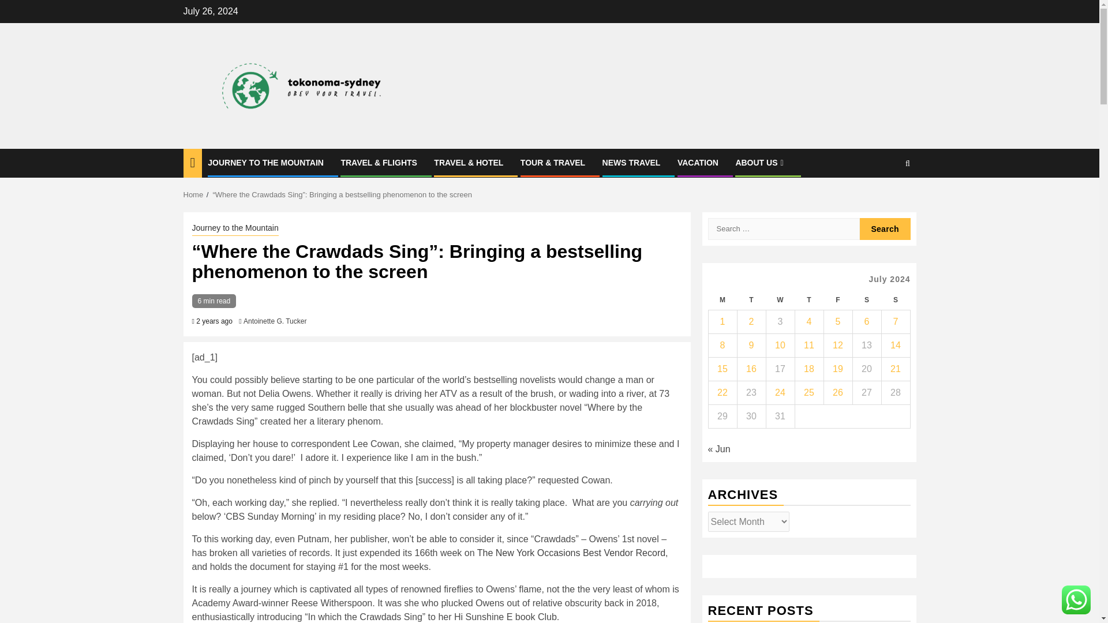 The width and height of the screenshot is (1108, 623). What do you see at coordinates (808, 300) in the screenshot?
I see `Thursday` at bounding box center [808, 300].